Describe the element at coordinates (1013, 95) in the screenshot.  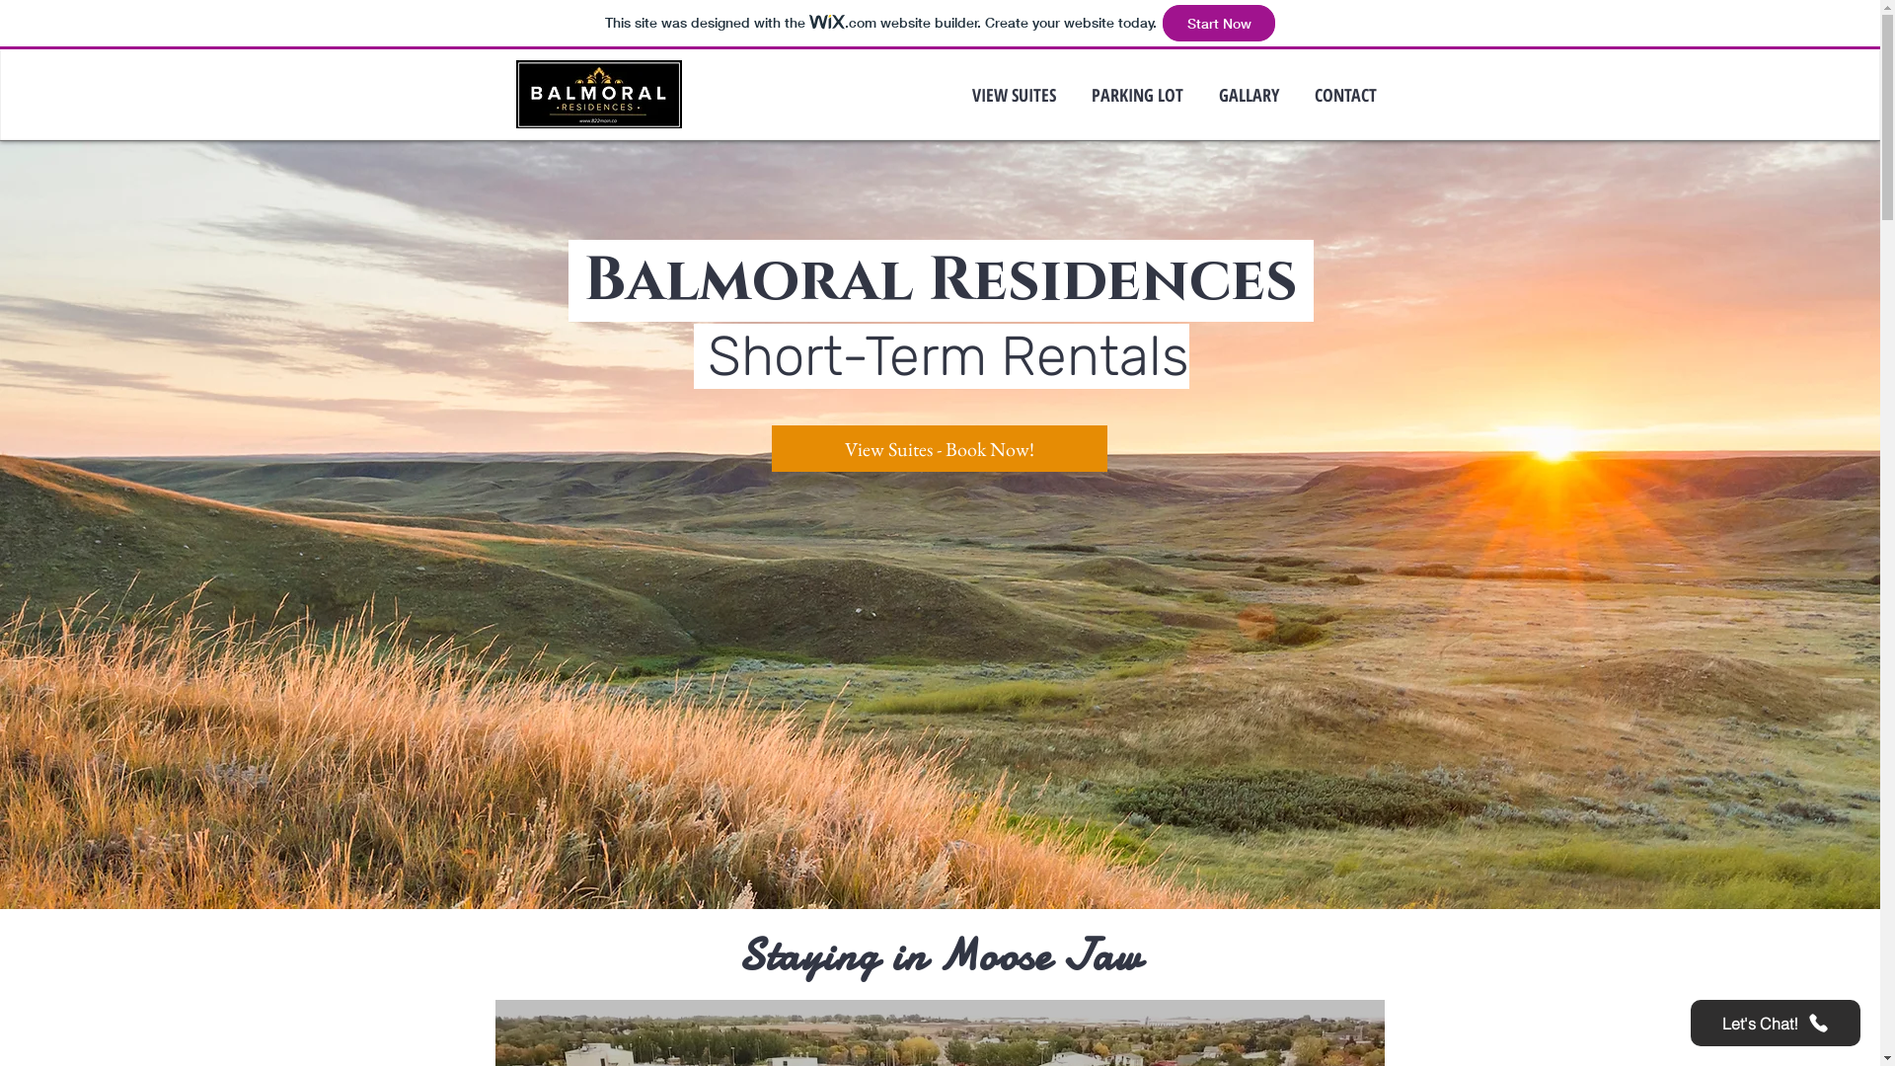
I see `VIEW SUITES` at that location.